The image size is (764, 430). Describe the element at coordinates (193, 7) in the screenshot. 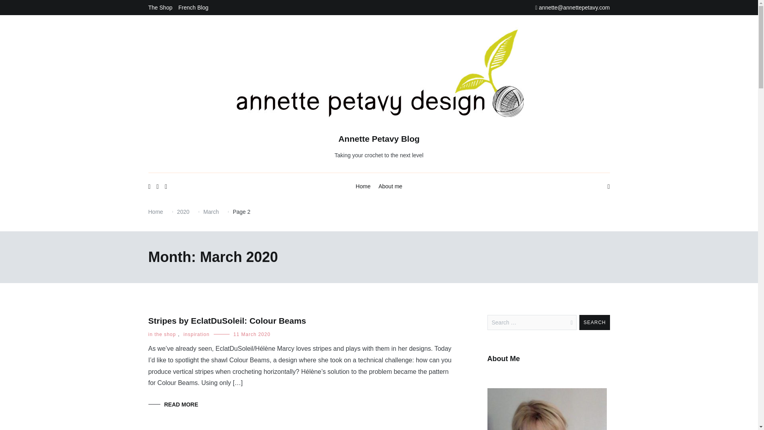

I see `French Blog` at that location.